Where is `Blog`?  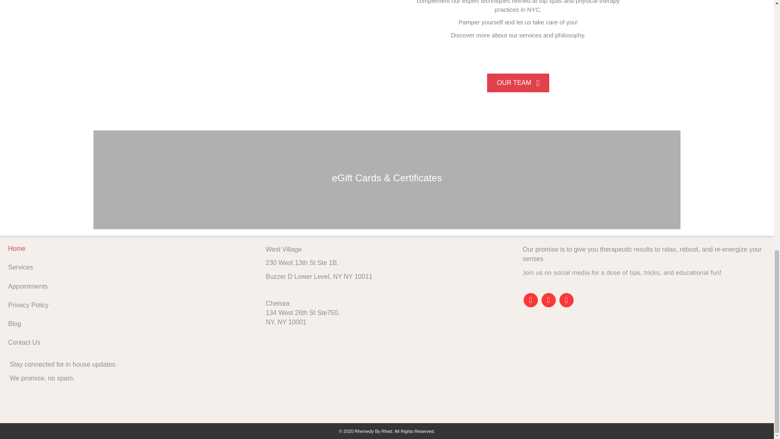
Blog is located at coordinates (130, 324).